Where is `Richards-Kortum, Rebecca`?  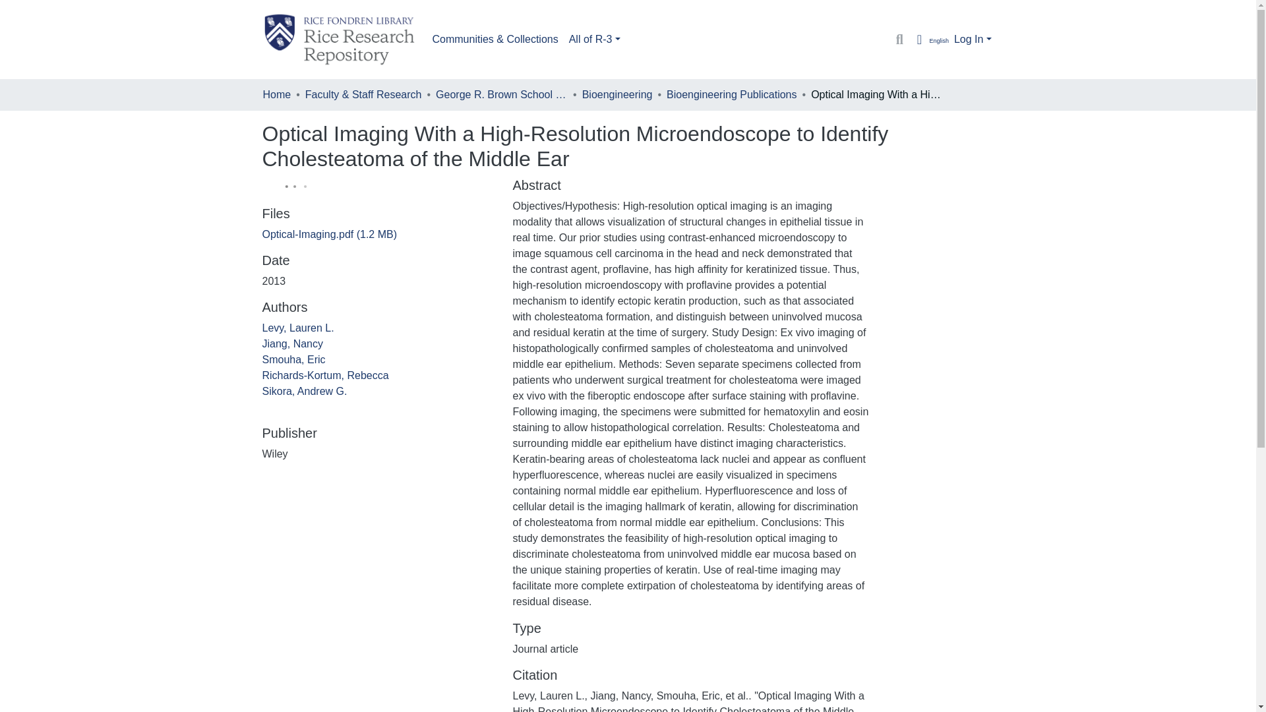
Richards-Kortum, Rebecca is located at coordinates (325, 374).